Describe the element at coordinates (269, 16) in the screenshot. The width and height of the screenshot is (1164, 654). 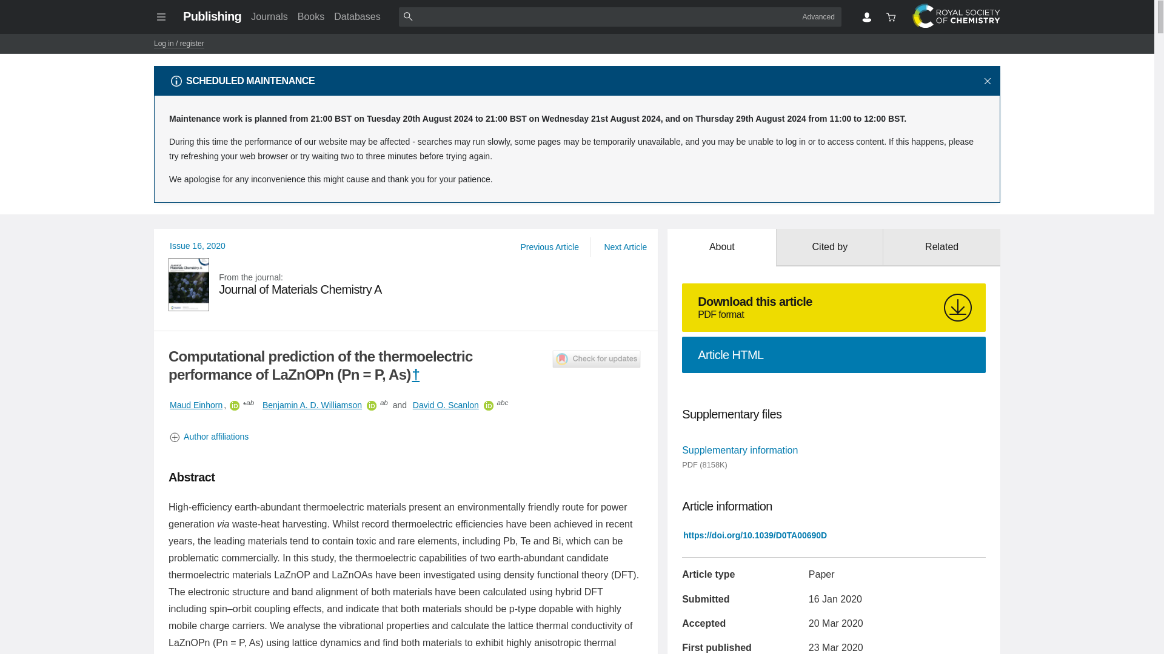
I see `Journals` at that location.